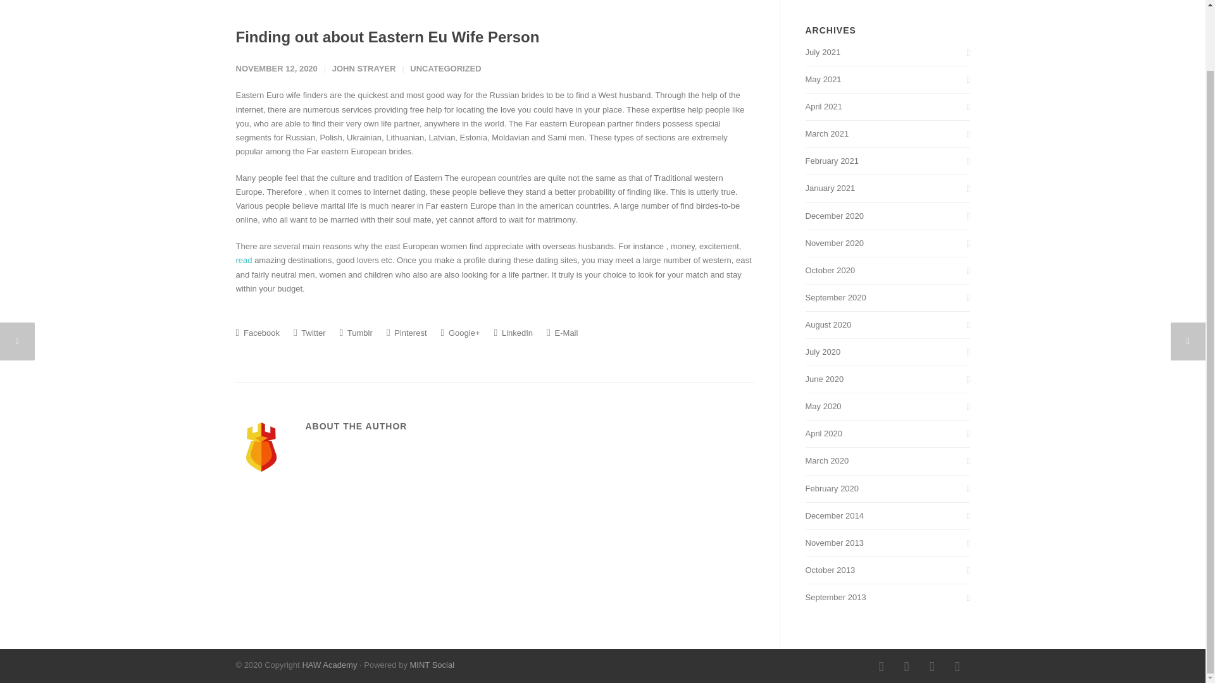 This screenshot has height=683, width=1215. Describe the element at coordinates (562, 333) in the screenshot. I see `E-Mail` at that location.